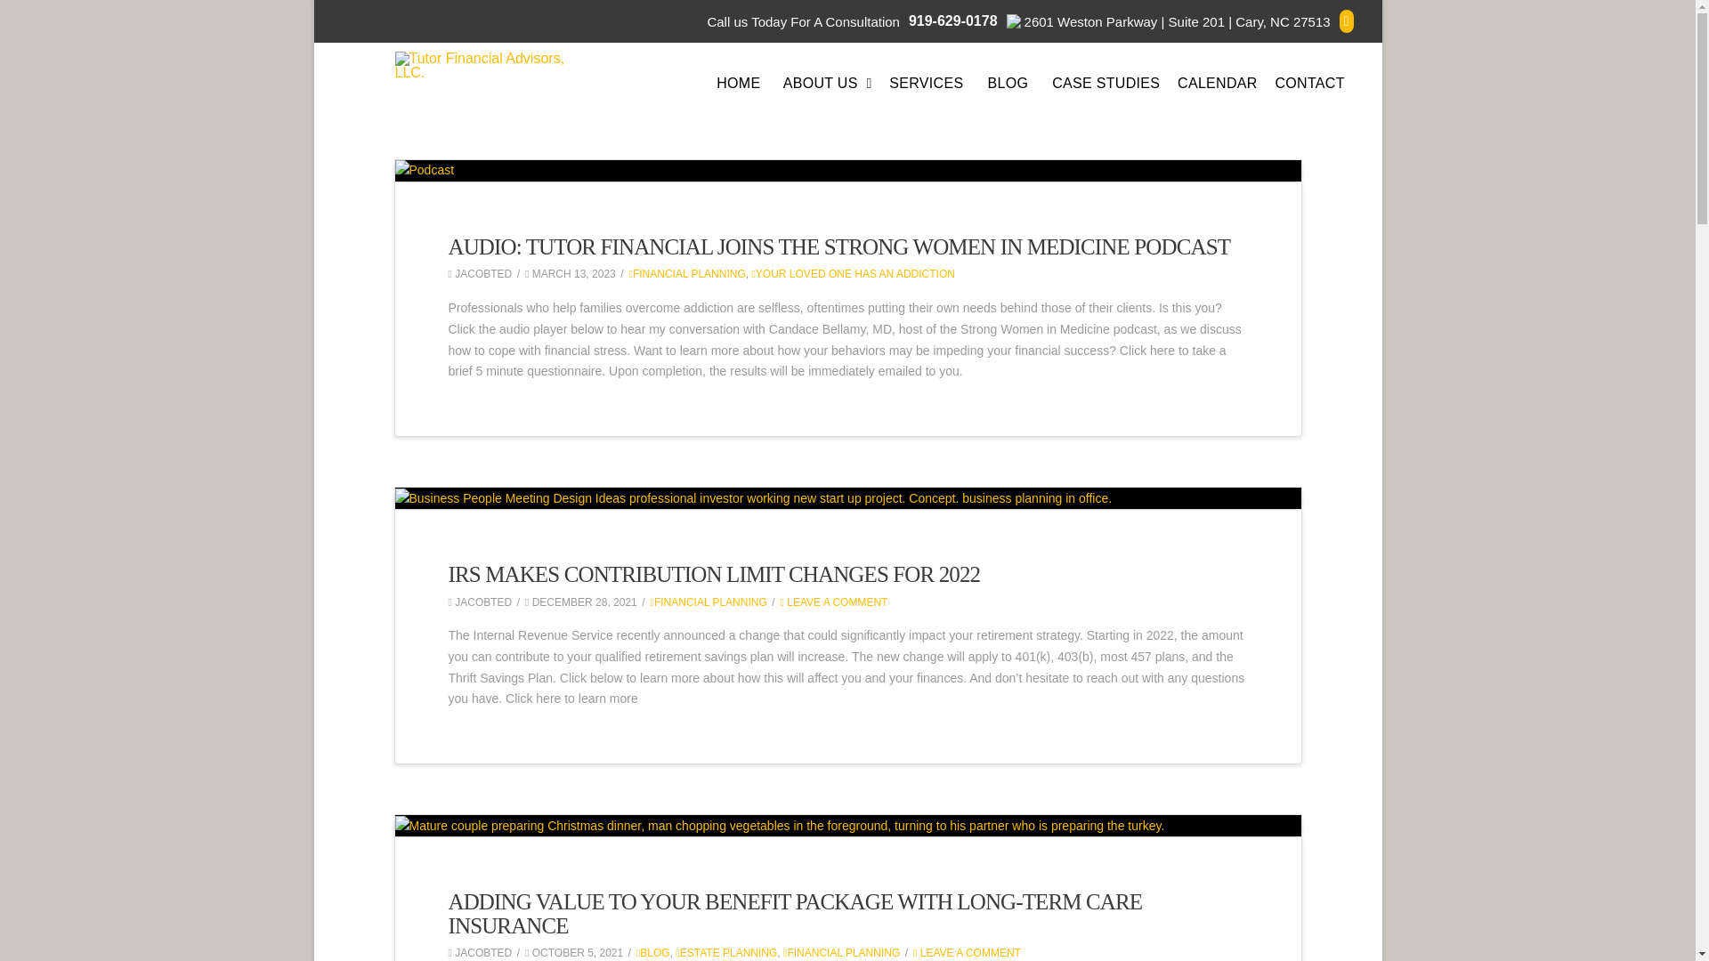  Describe the element at coordinates (967, 952) in the screenshot. I see `LEAVE A COMMENT` at that location.